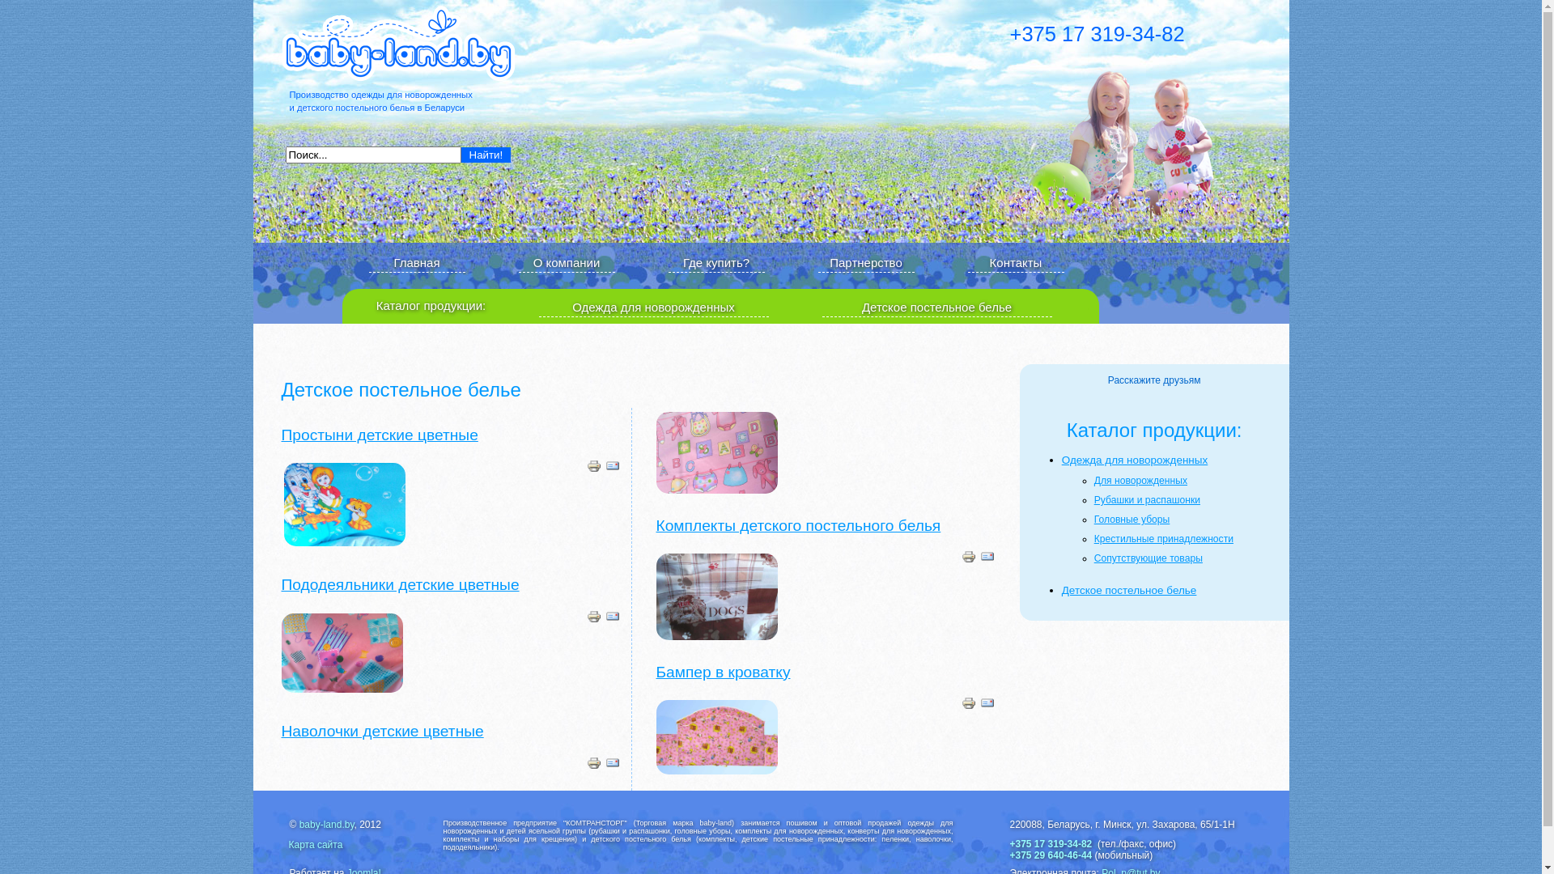  What do you see at coordinates (987, 708) in the screenshot?
I see `E-mail` at bounding box center [987, 708].